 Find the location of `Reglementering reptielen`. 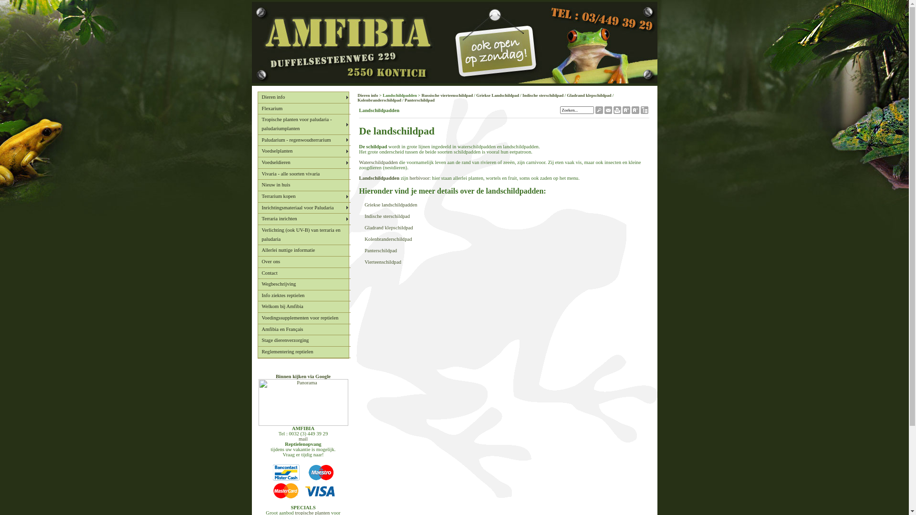

Reglementering reptielen is located at coordinates (304, 352).